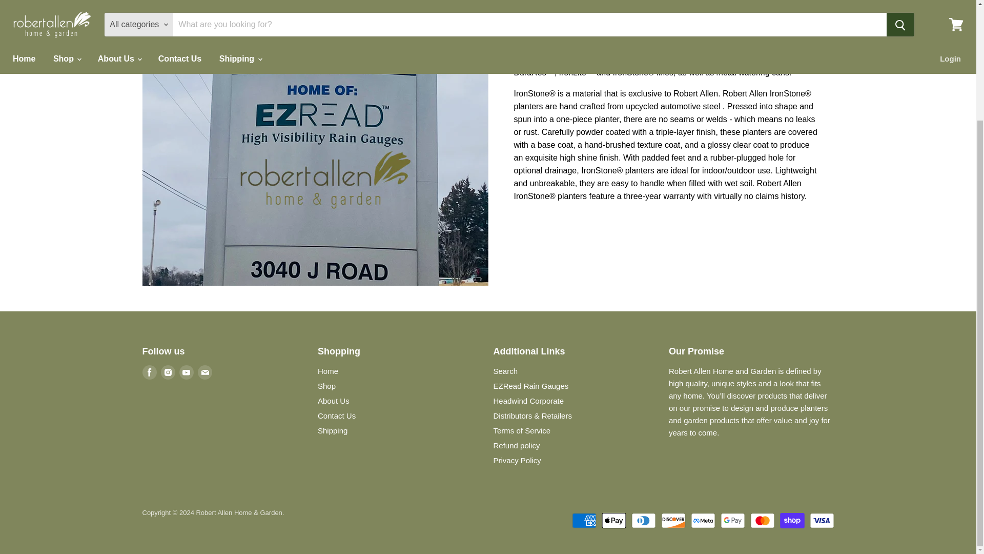  I want to click on Google Pay, so click(732, 521).